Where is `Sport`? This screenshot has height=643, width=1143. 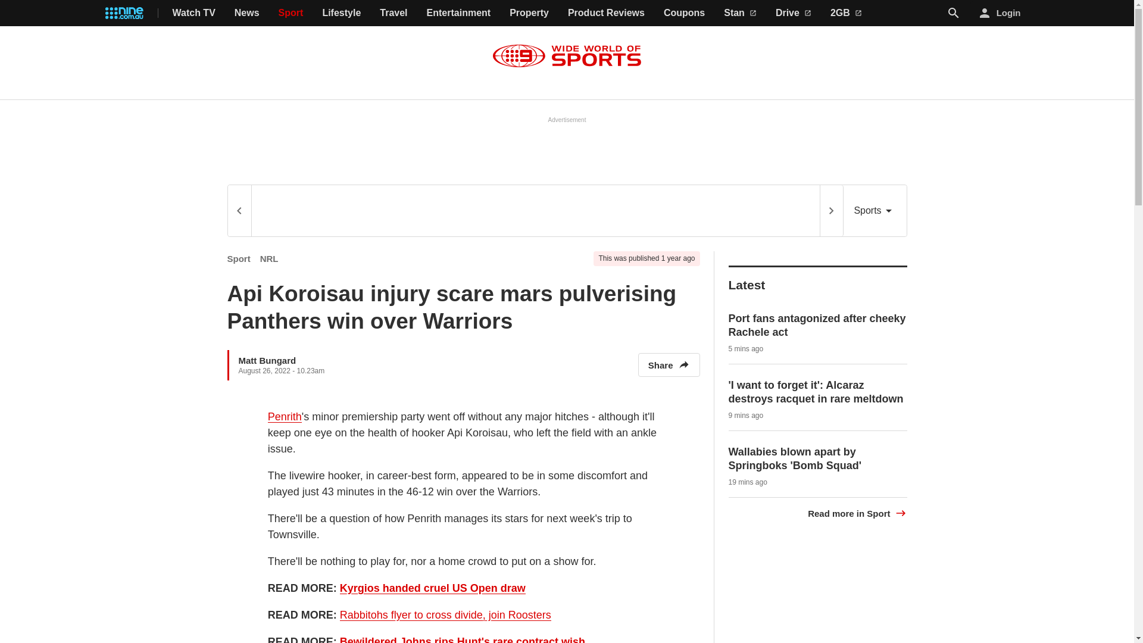
Sport is located at coordinates (291, 13).